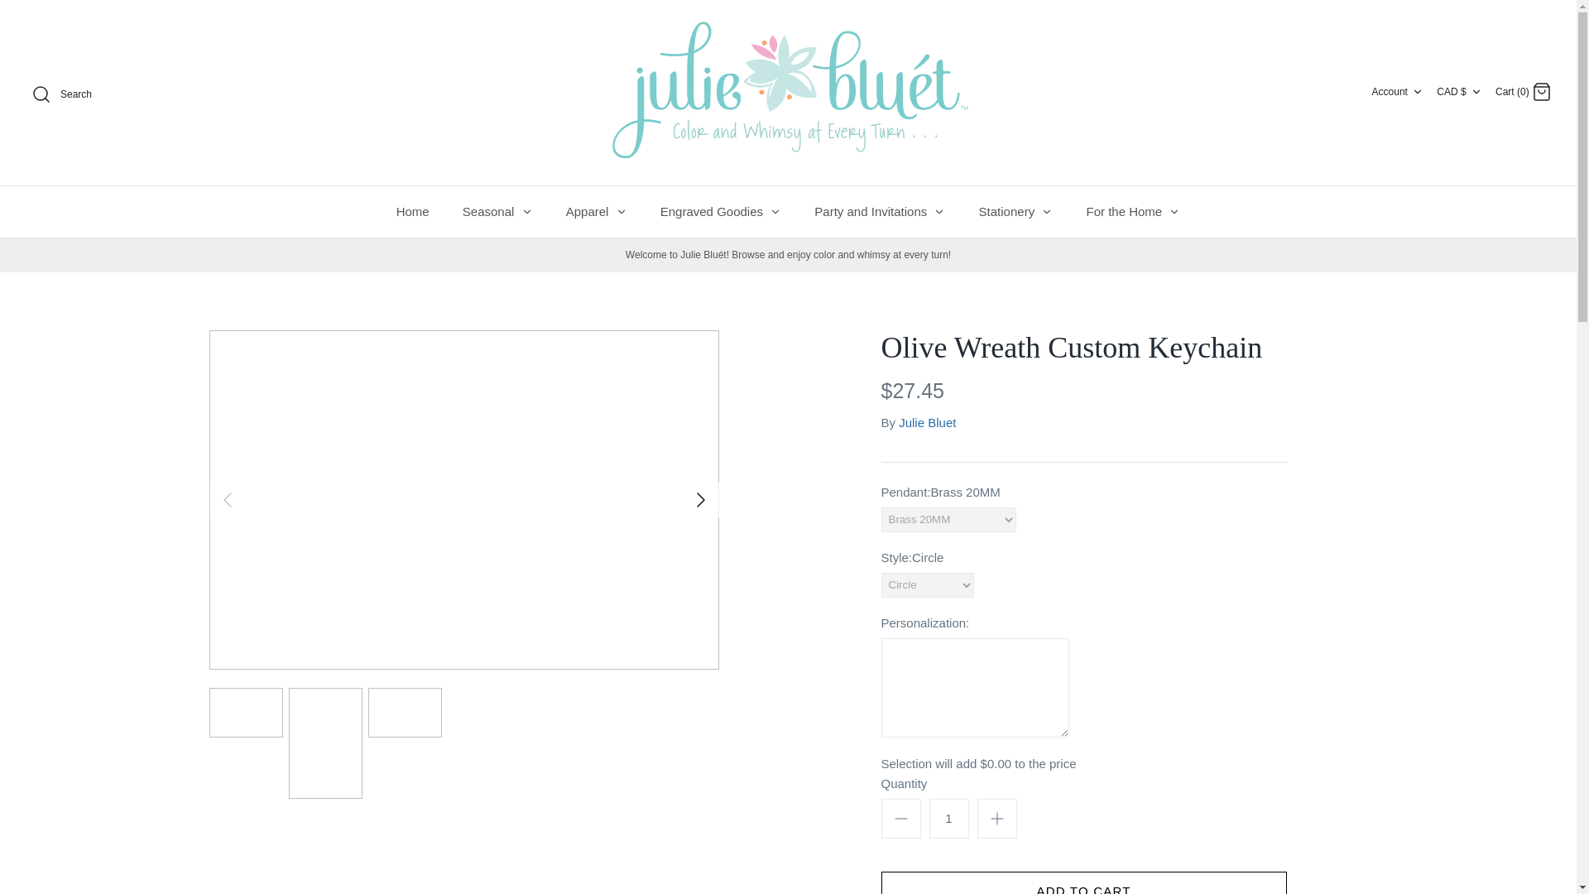  Describe the element at coordinates (526, 212) in the screenshot. I see `Toggle menu` at that location.